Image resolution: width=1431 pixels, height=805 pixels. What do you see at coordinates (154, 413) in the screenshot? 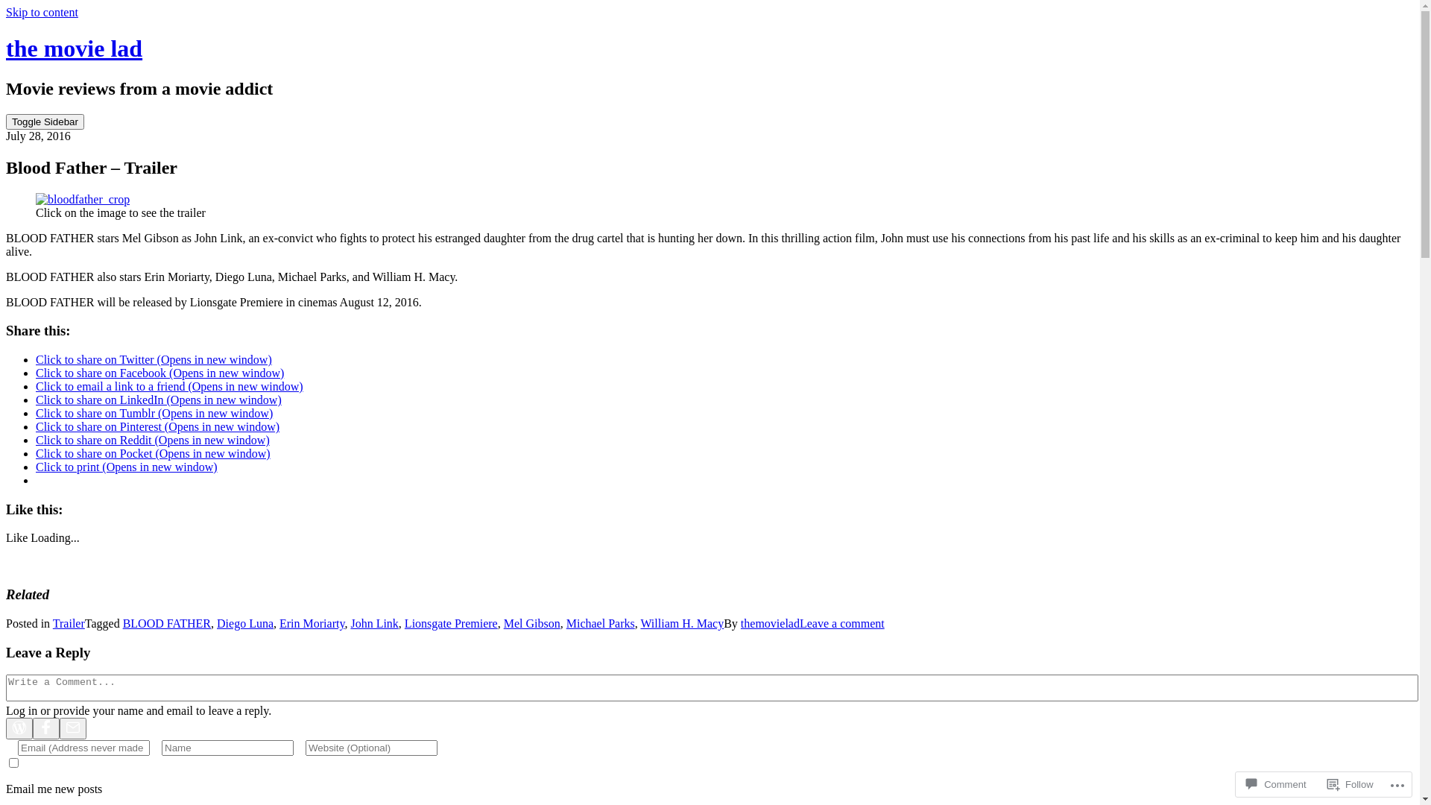
I see `Click to share on Tumblr (Opens in new window)` at bounding box center [154, 413].